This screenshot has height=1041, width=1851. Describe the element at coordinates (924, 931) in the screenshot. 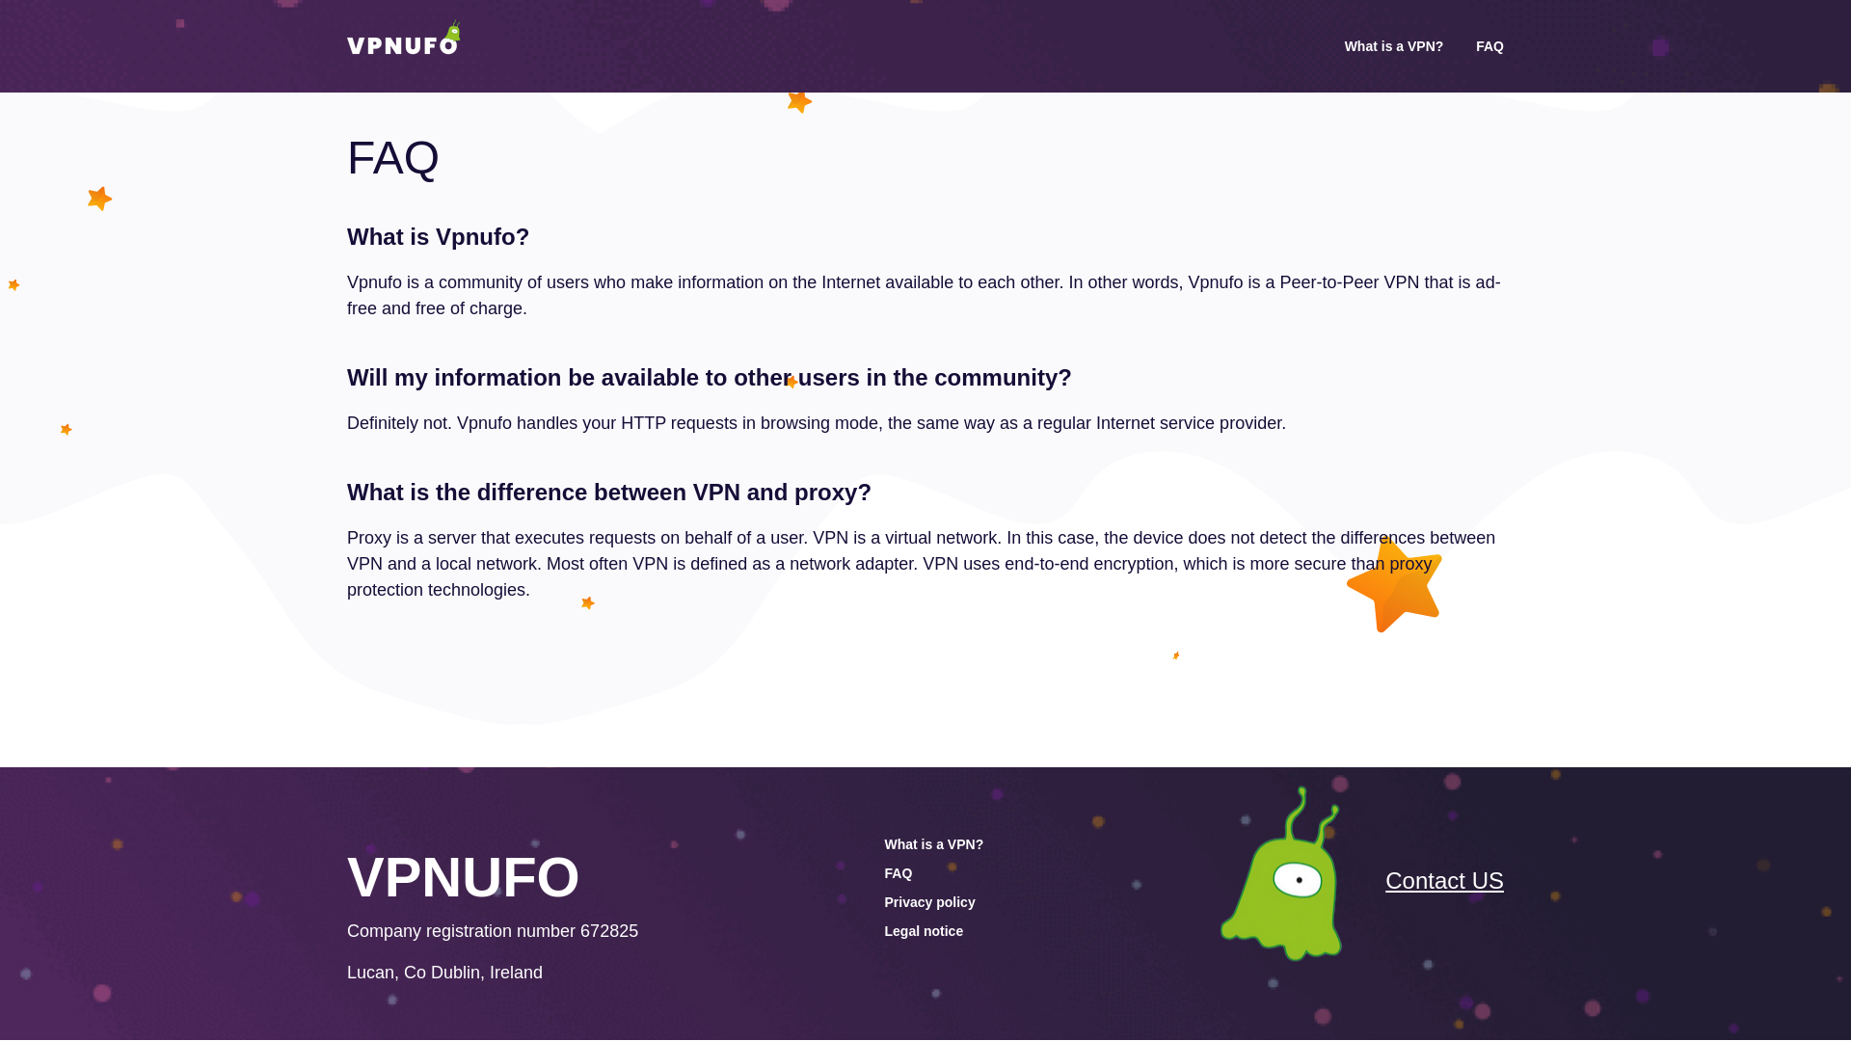

I see `Legal notice` at that location.